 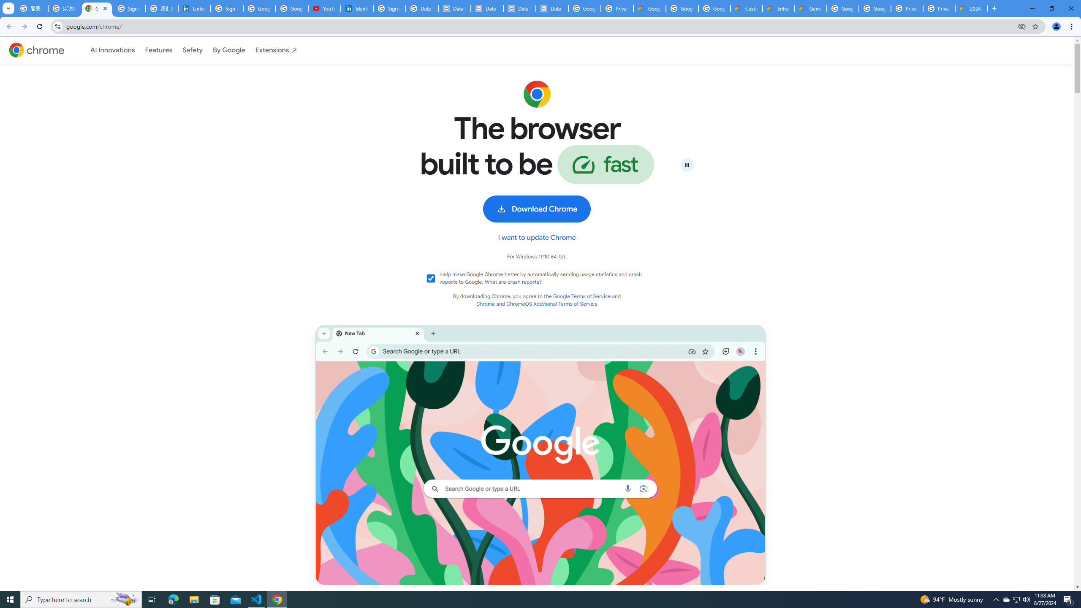 What do you see at coordinates (537, 237) in the screenshot?
I see `I want to update Chrome` at bounding box center [537, 237].